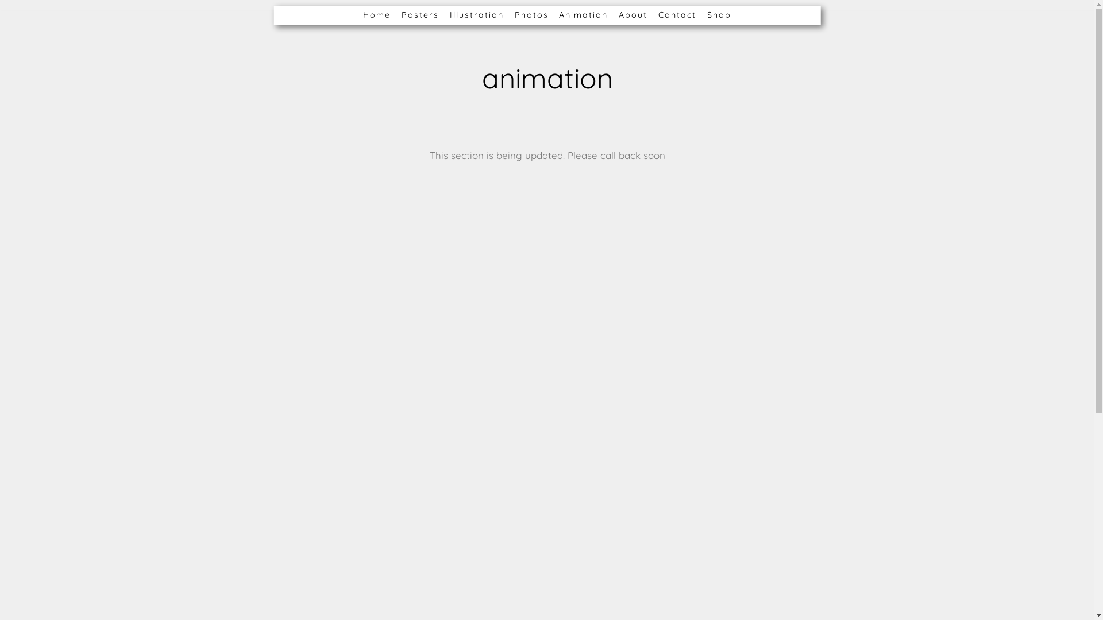 The height and width of the screenshot is (620, 1103). Describe the element at coordinates (677, 15) in the screenshot. I see `Contact` at that location.